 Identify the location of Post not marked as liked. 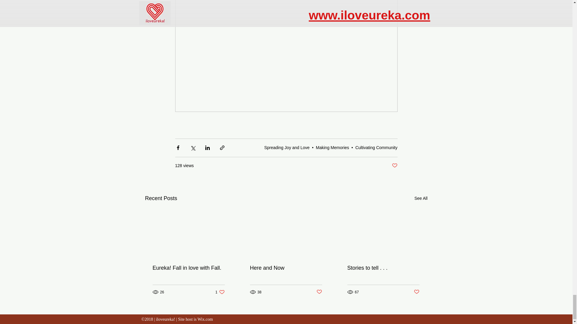
(319, 292).